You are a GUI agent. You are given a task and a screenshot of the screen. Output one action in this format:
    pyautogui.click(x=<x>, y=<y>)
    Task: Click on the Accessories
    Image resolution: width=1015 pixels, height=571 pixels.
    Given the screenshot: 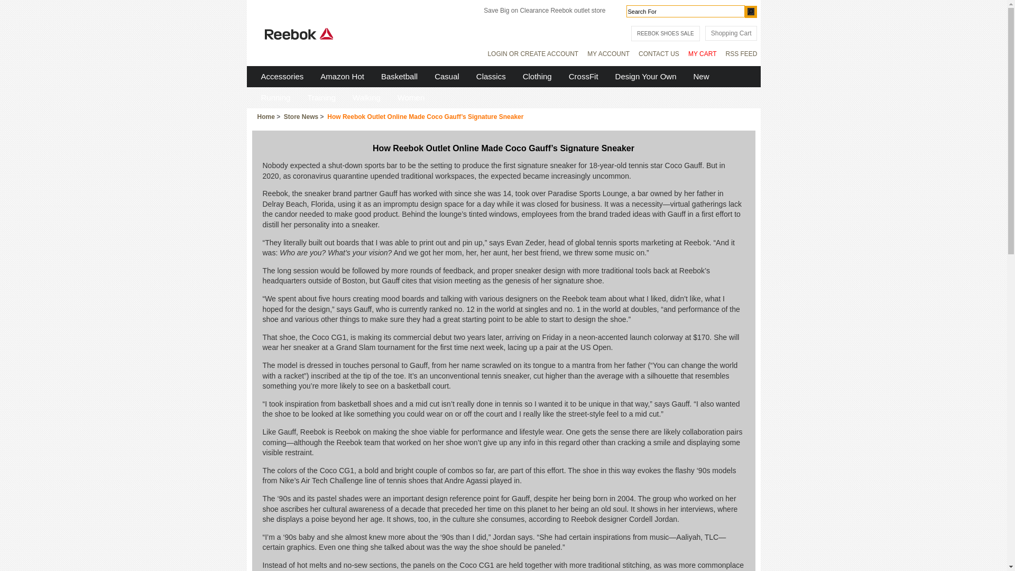 What is the action you would take?
    pyautogui.click(x=282, y=76)
    